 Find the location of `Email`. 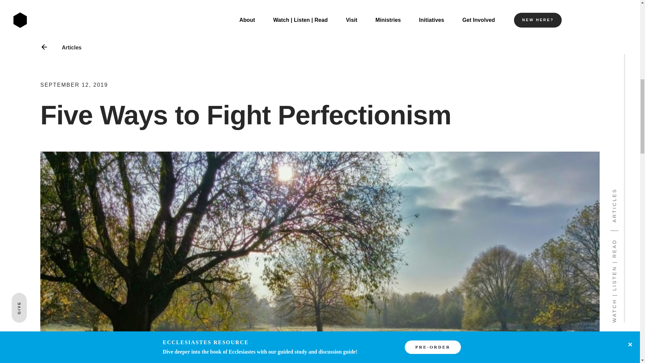

Email is located at coordinates (454, 260).